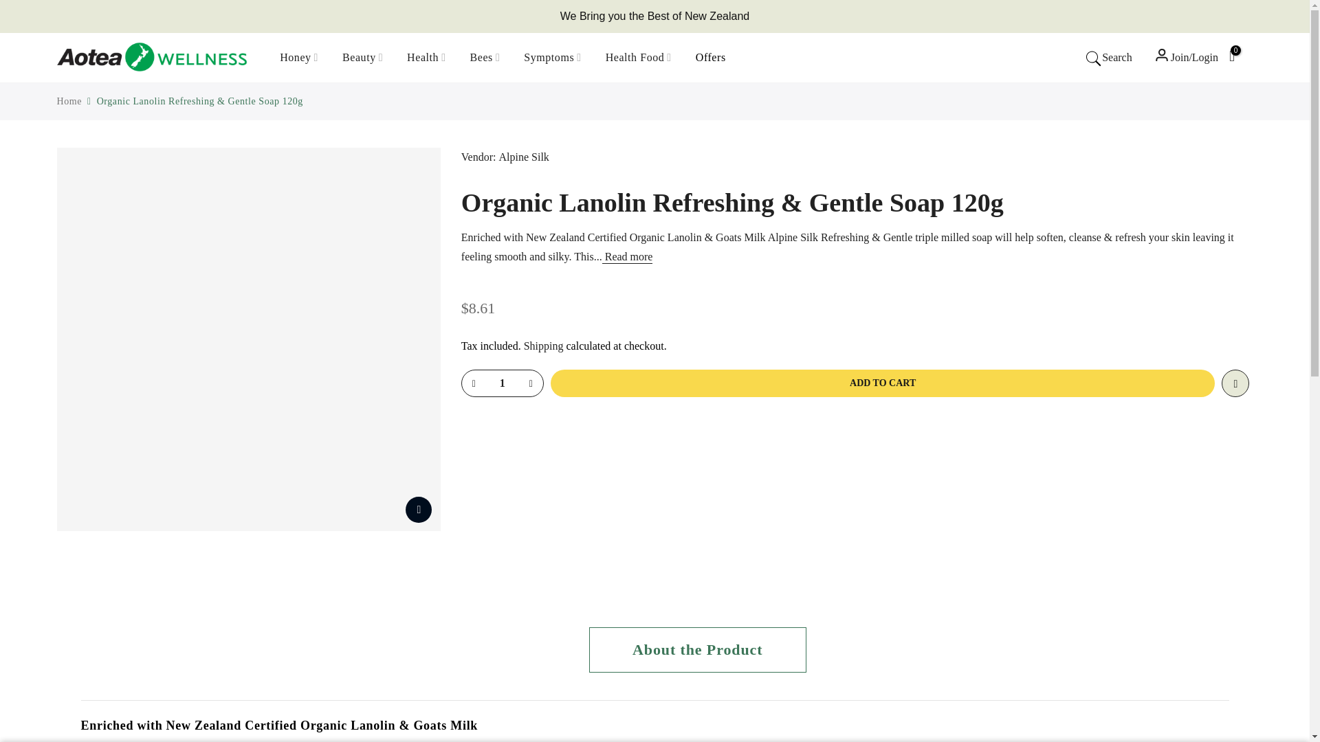 Image resolution: width=1320 pixels, height=742 pixels. I want to click on Health, so click(426, 57).